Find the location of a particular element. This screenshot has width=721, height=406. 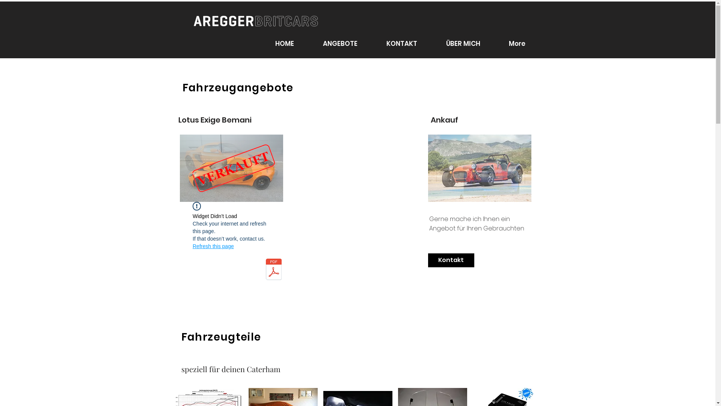

Kontakt is located at coordinates (451, 260).